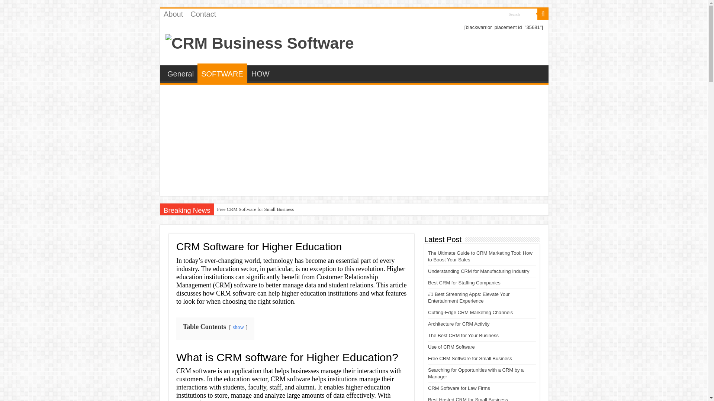  Describe the element at coordinates (478, 271) in the screenshot. I see `Understanding CRM for Manufacturing Industry` at that location.